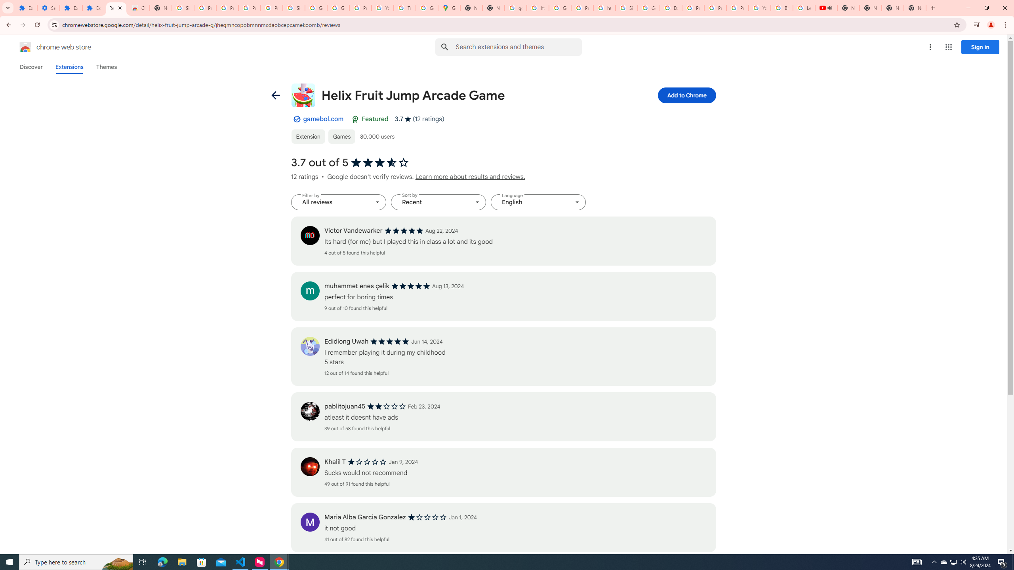  What do you see at coordinates (47, 47) in the screenshot?
I see `Chrome Web Store logo chrome web store` at bounding box center [47, 47].